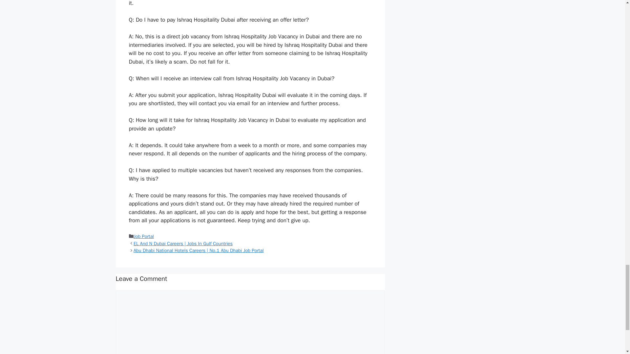  I want to click on Job Portal, so click(144, 236).